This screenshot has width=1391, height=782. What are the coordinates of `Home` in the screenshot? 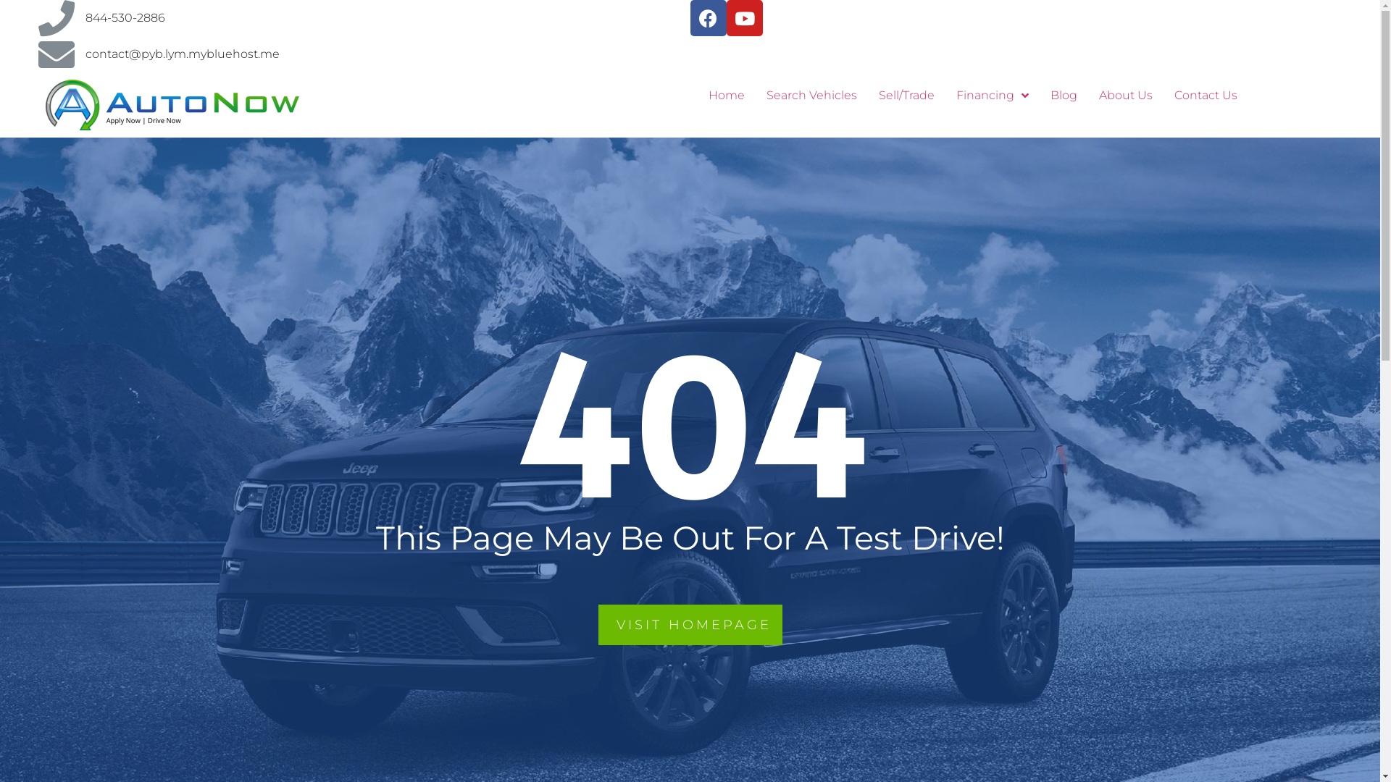 It's located at (726, 96).